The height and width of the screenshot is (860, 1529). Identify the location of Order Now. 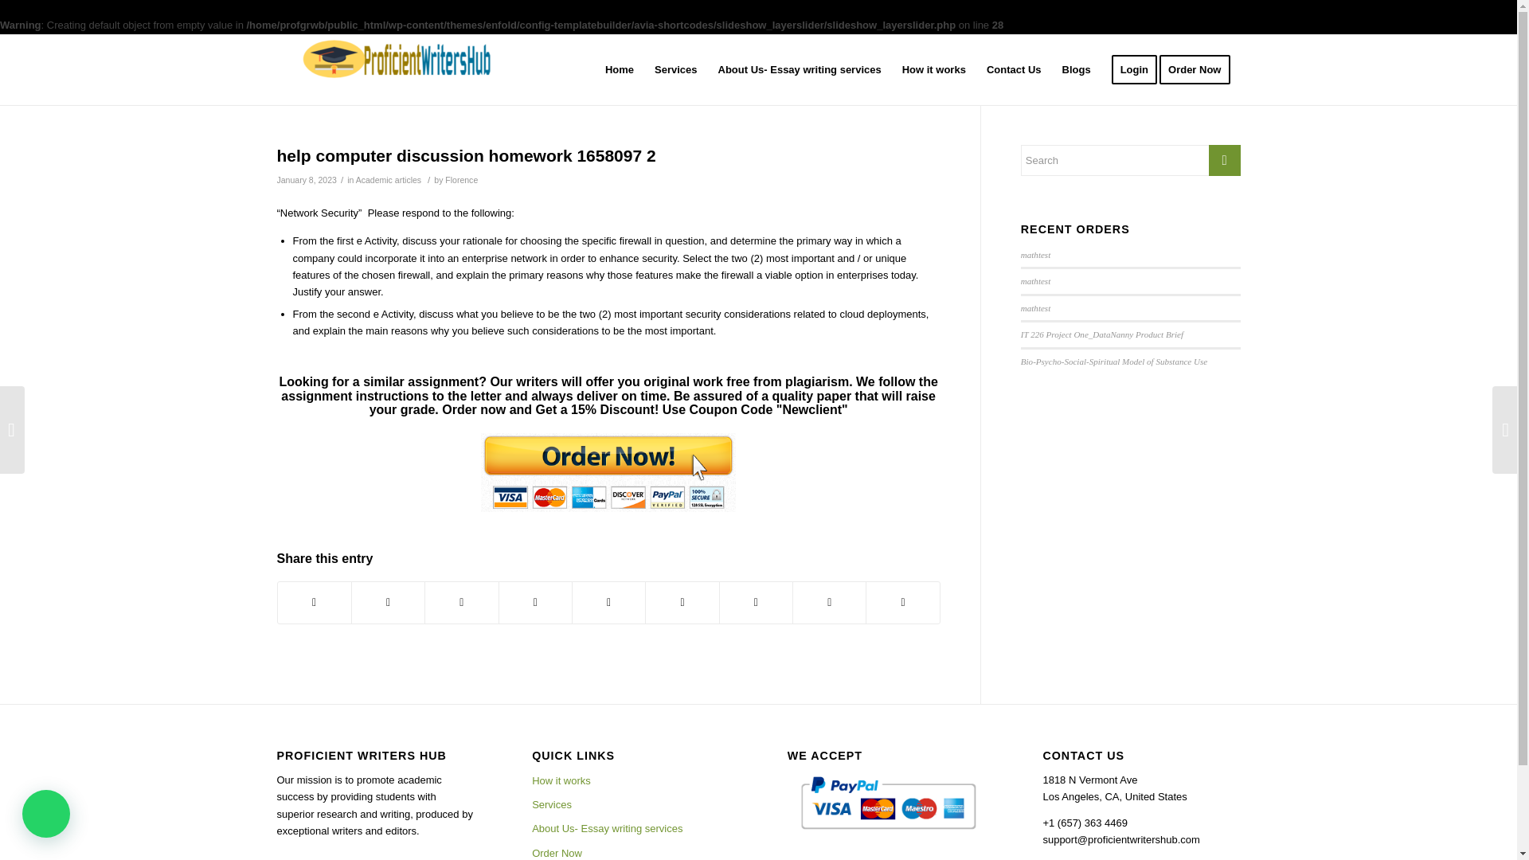
(1199, 70).